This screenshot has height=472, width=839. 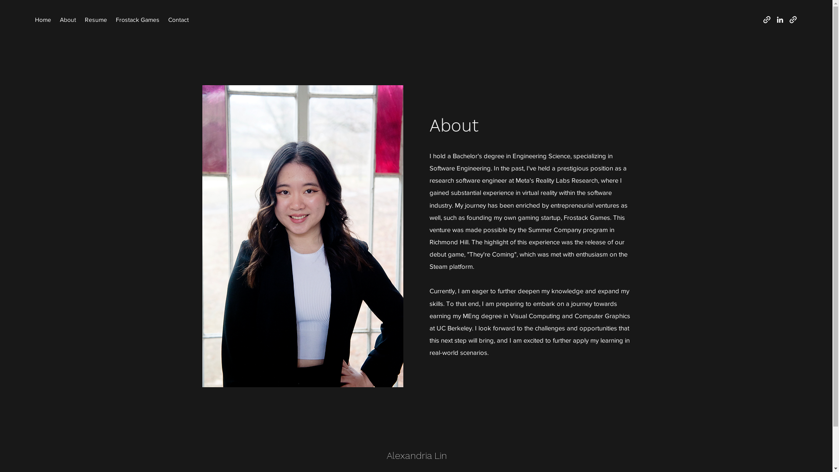 I want to click on Home, so click(x=43, y=20).